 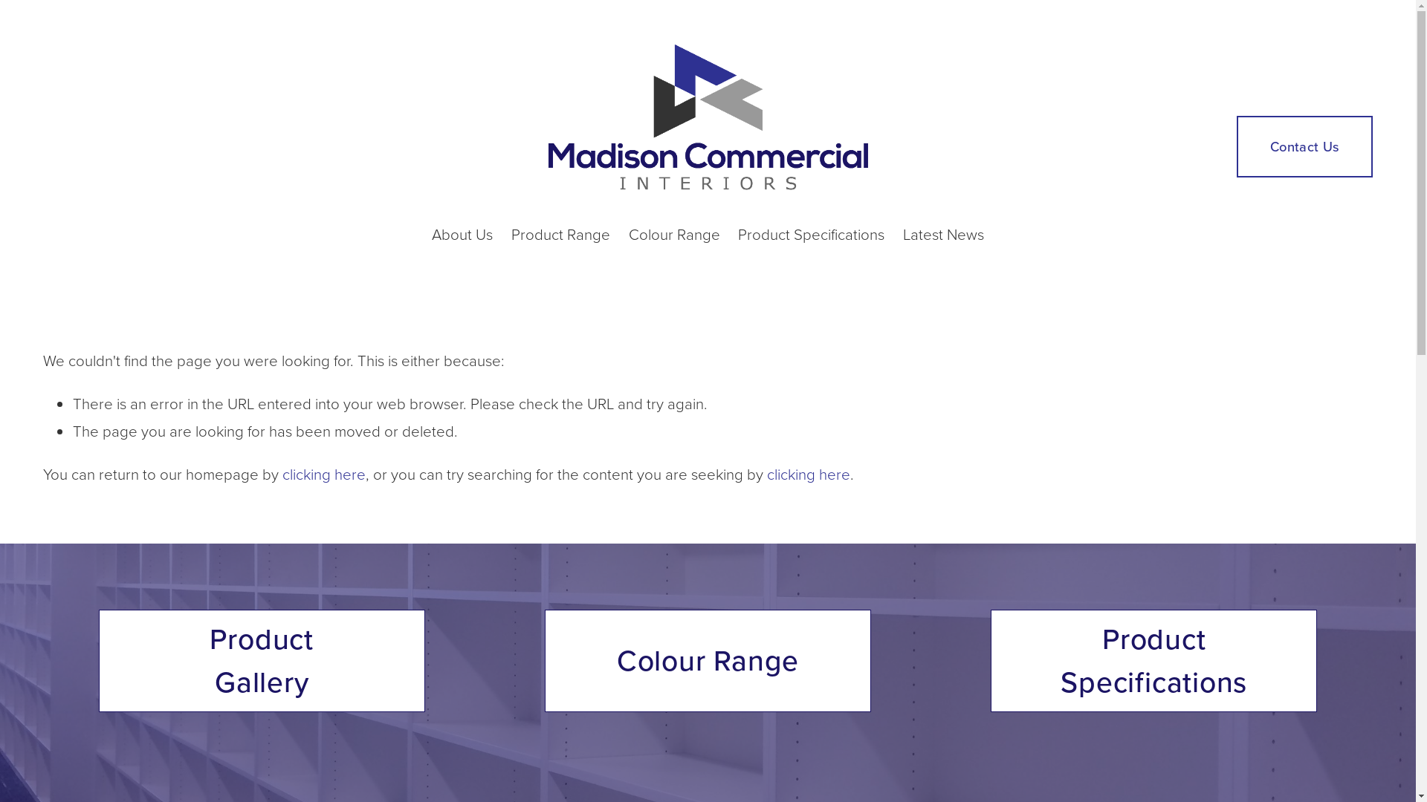 I want to click on clicking here, so click(x=324, y=474).